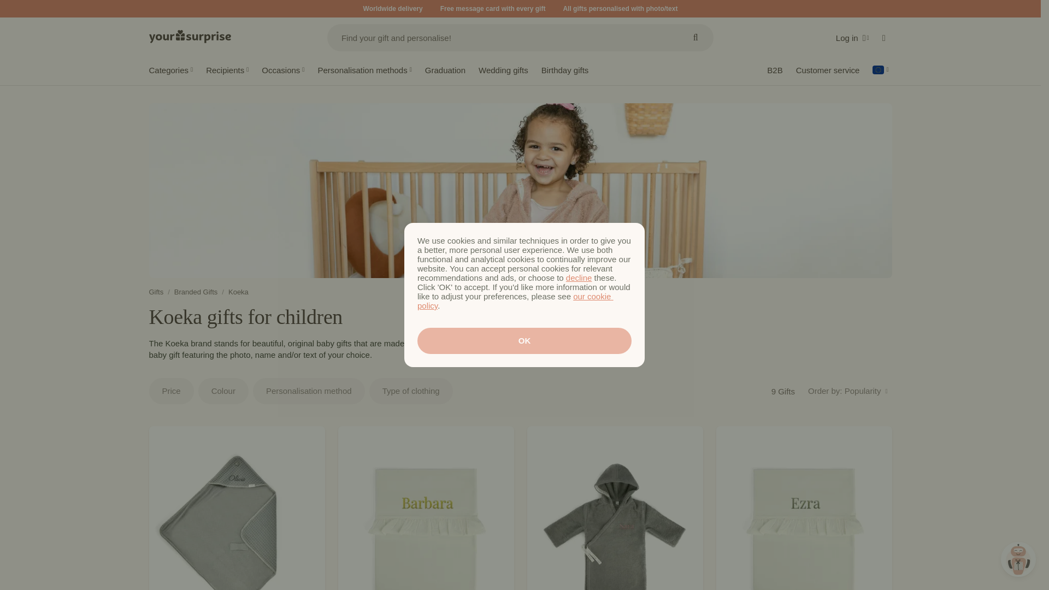 The height and width of the screenshot is (590, 1049). I want to click on Log in, so click(524, 341).